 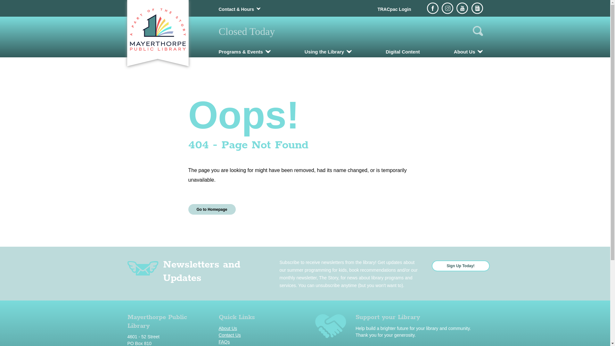 What do you see at coordinates (394, 9) in the screenshot?
I see `TRACpac Login` at bounding box center [394, 9].